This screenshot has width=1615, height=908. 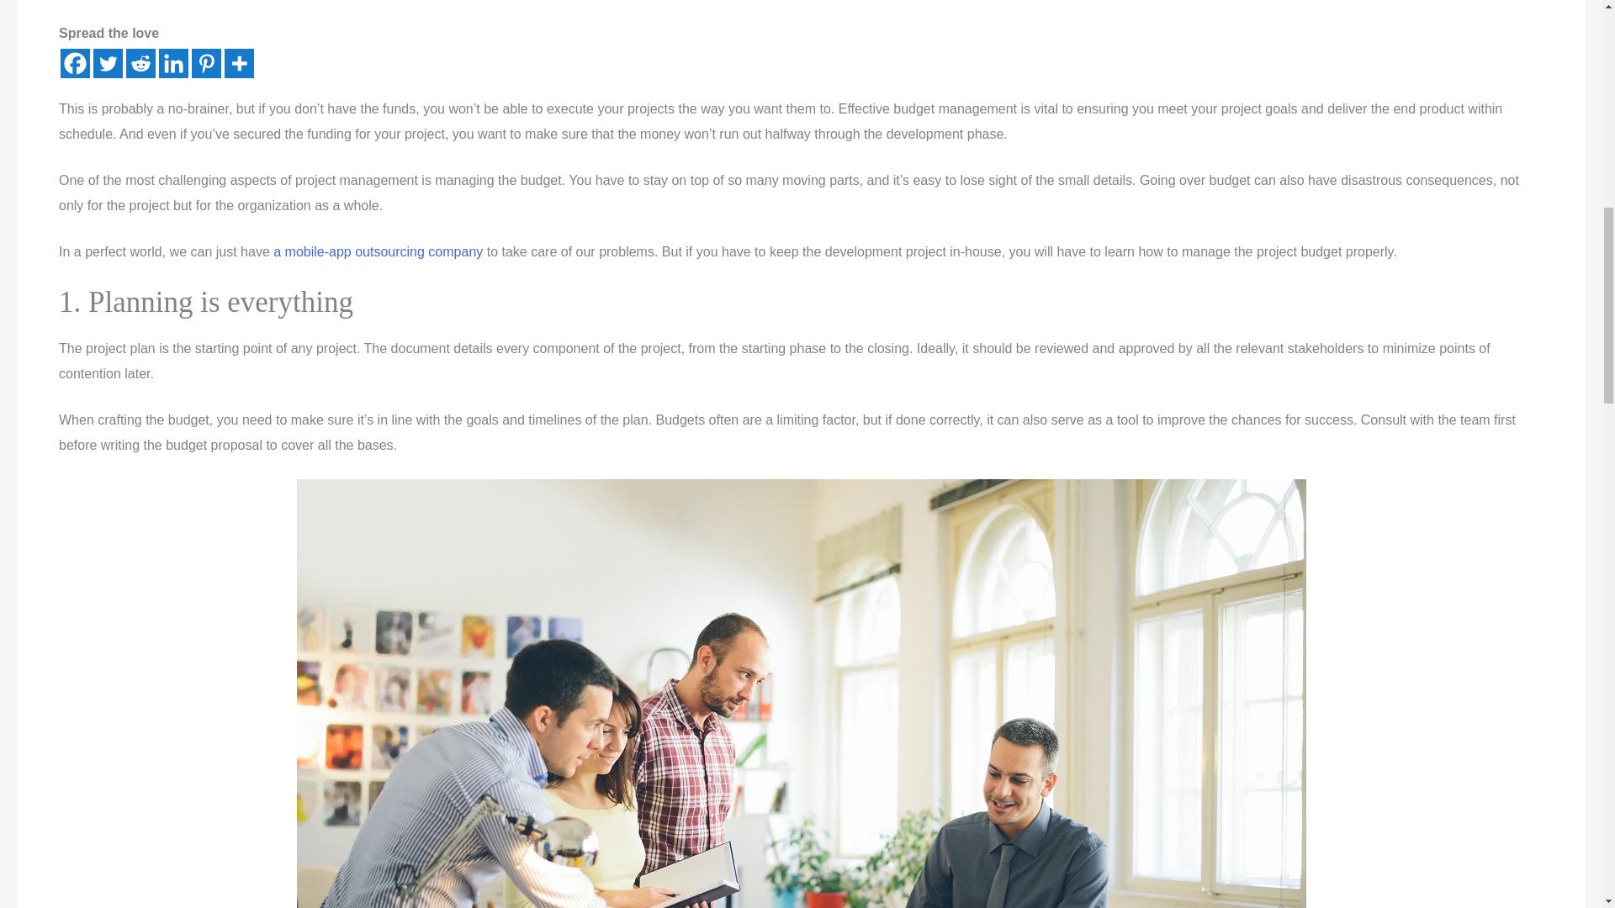 What do you see at coordinates (239, 63) in the screenshot?
I see `More` at bounding box center [239, 63].